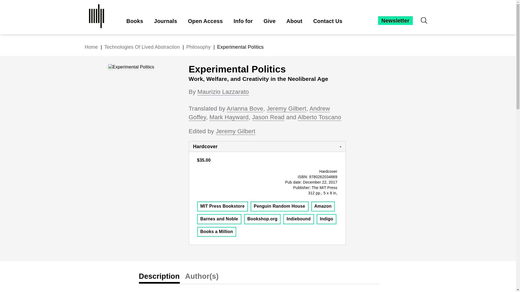 The height and width of the screenshot is (292, 520). Describe the element at coordinates (395, 21) in the screenshot. I see `Newsletter` at that location.